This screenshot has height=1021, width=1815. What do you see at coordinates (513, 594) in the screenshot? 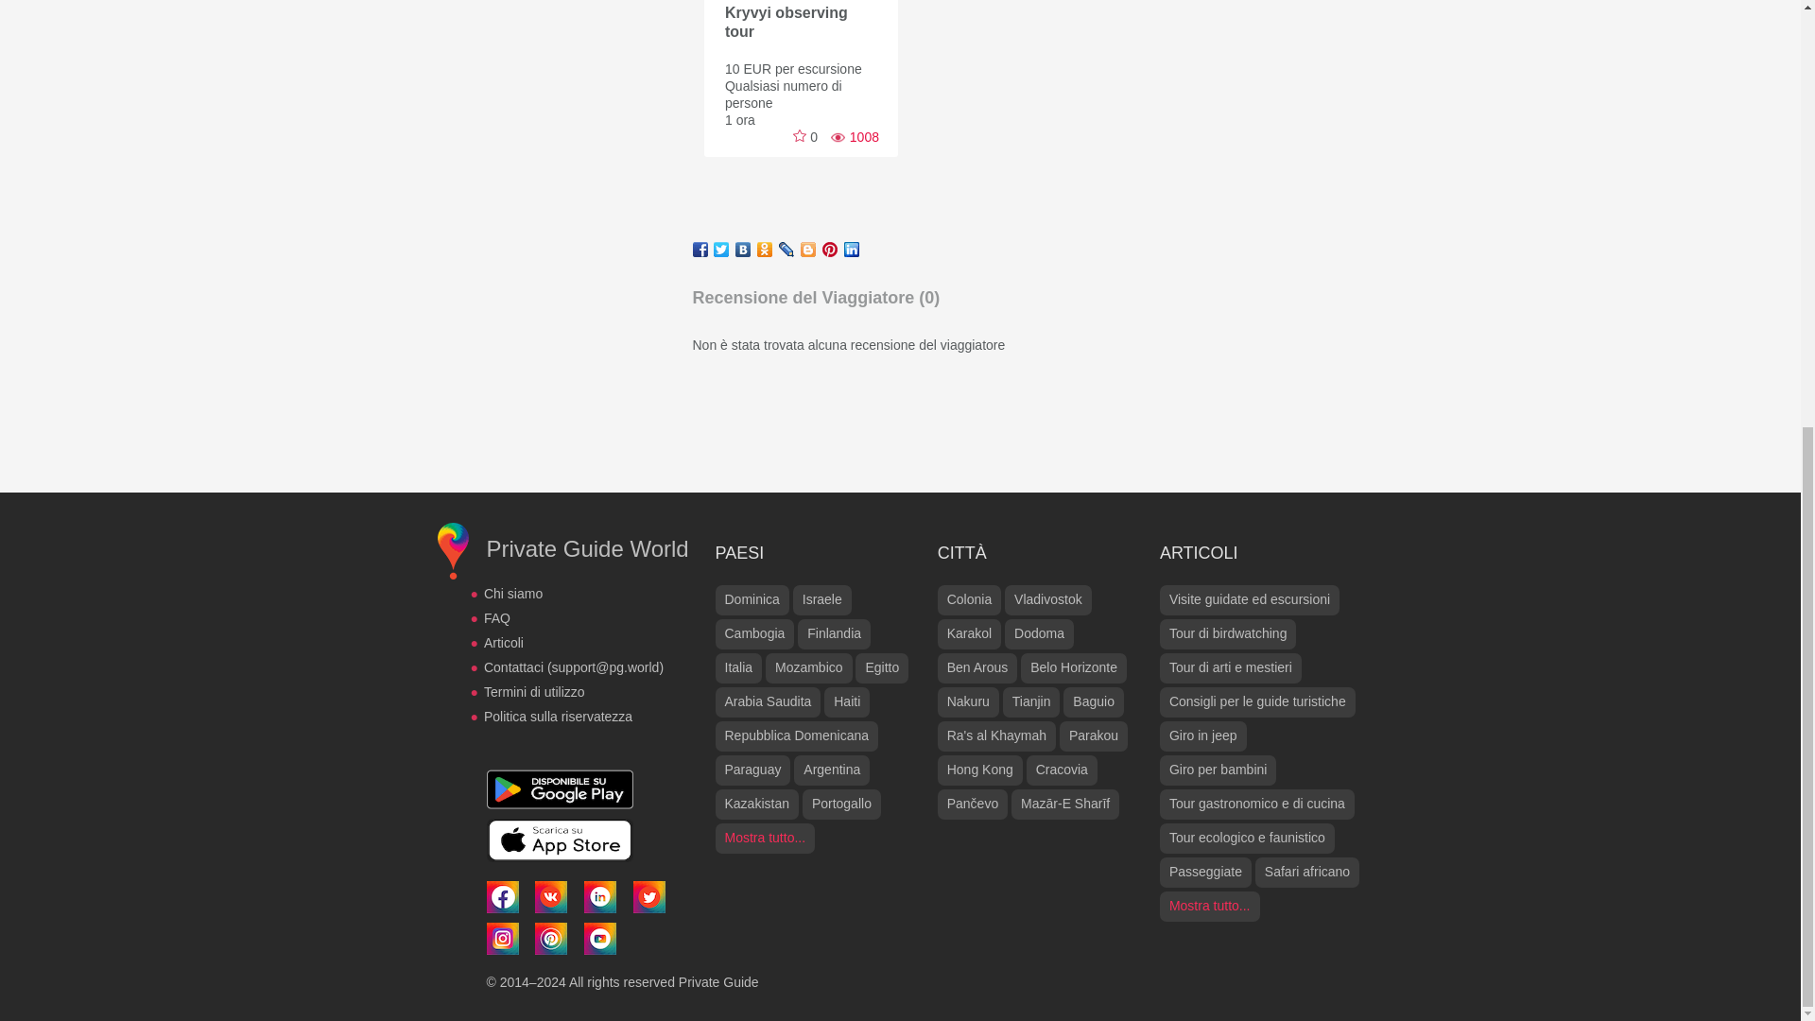
I see `Chi siamo` at bounding box center [513, 594].